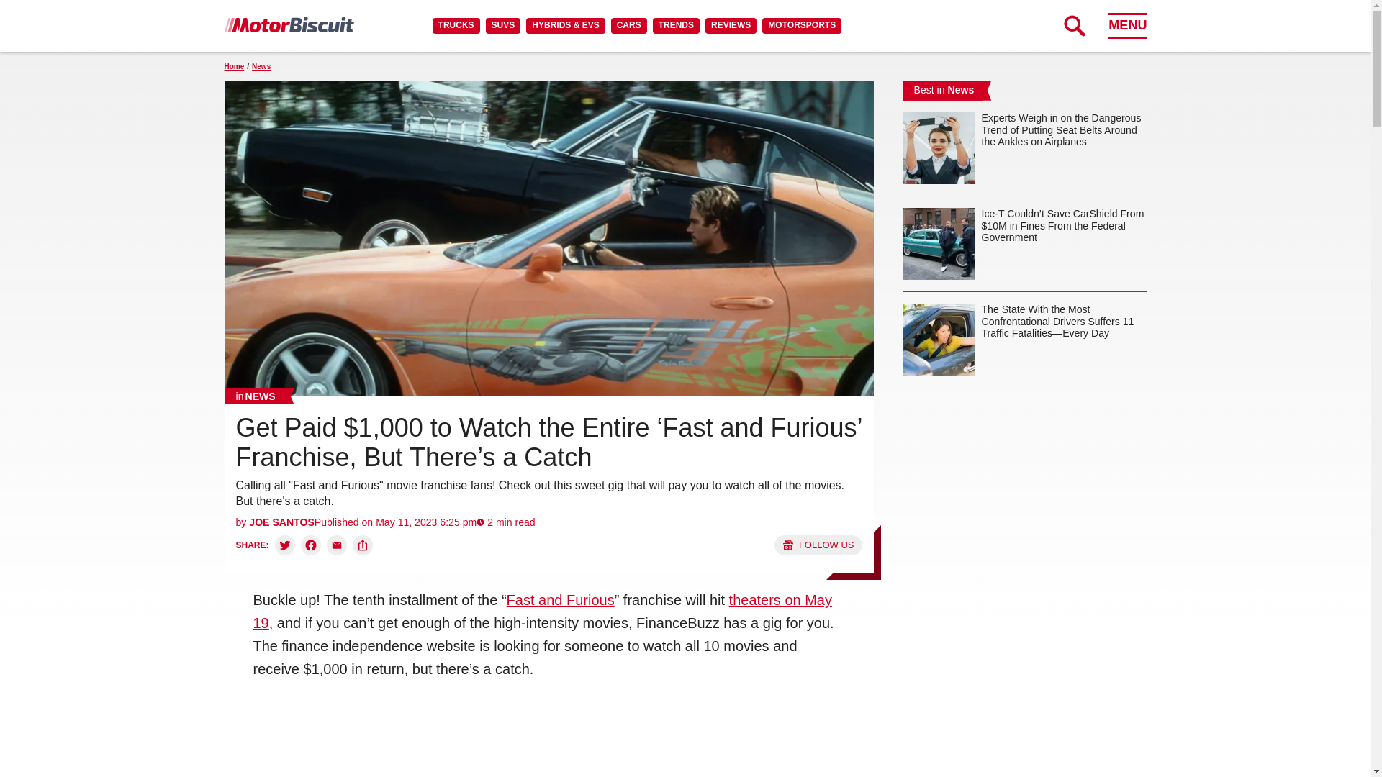 Image resolution: width=1382 pixels, height=777 pixels. I want to click on MotorBiscuit, so click(289, 24).